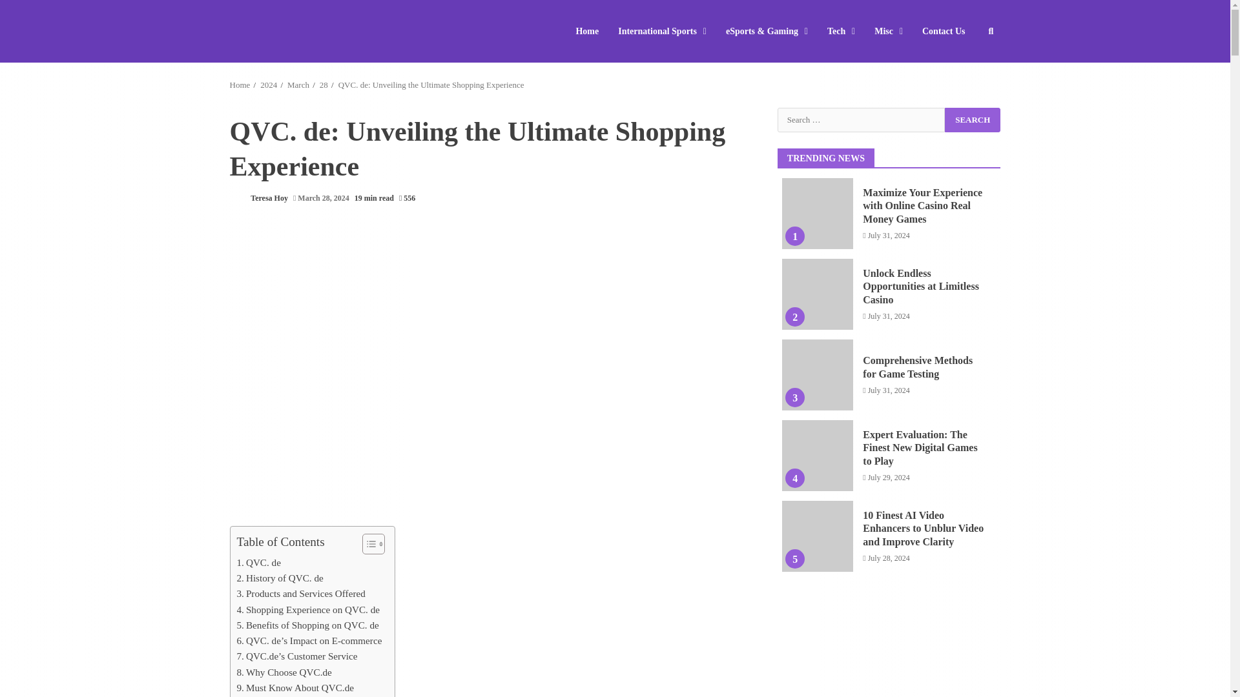 Image resolution: width=1240 pixels, height=697 pixels. What do you see at coordinates (889, 31) in the screenshot?
I see `Misc` at bounding box center [889, 31].